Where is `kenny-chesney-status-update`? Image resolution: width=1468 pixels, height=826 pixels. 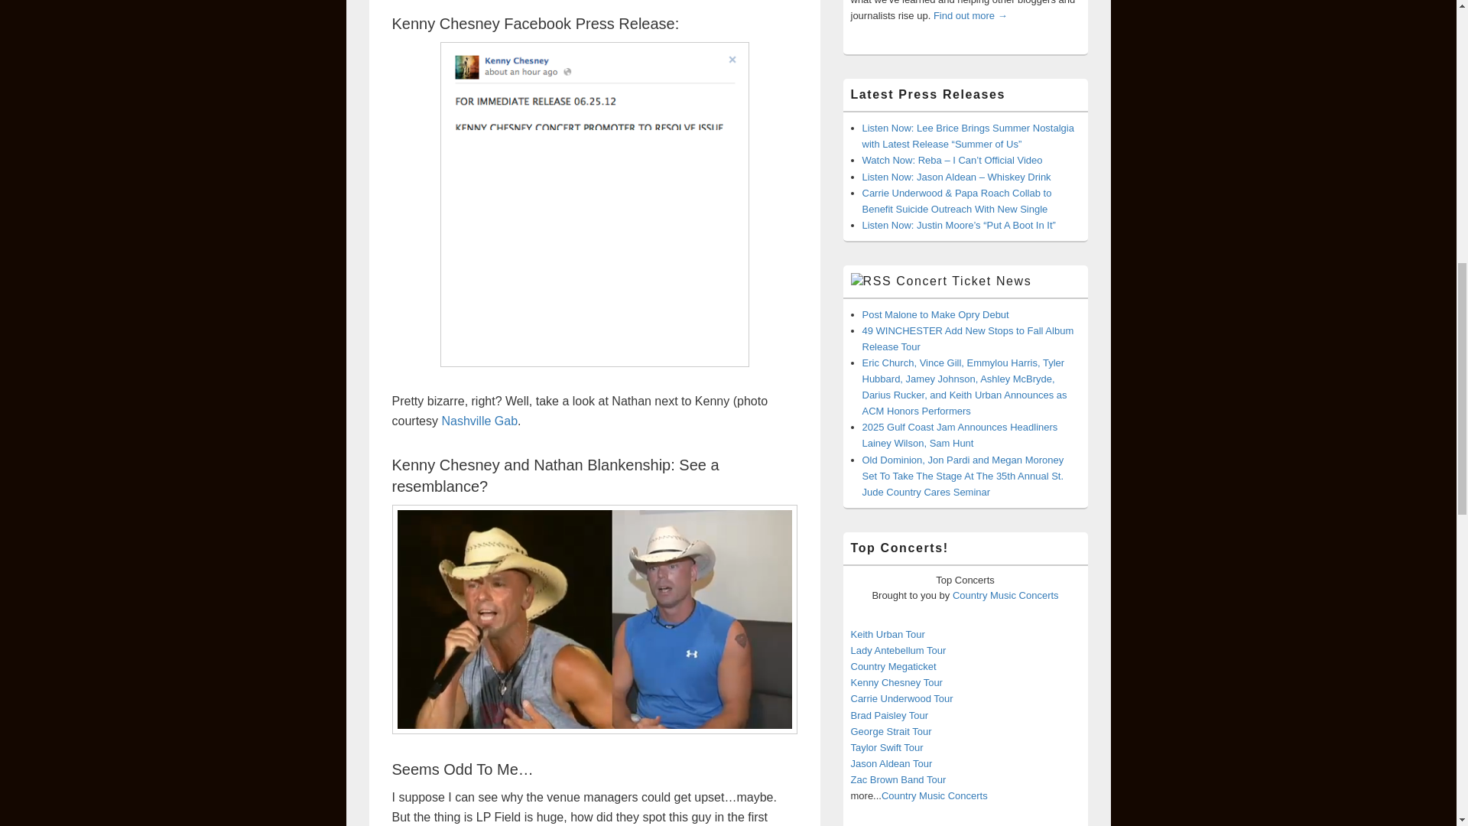
kenny-chesney-status-update is located at coordinates (595, 204).